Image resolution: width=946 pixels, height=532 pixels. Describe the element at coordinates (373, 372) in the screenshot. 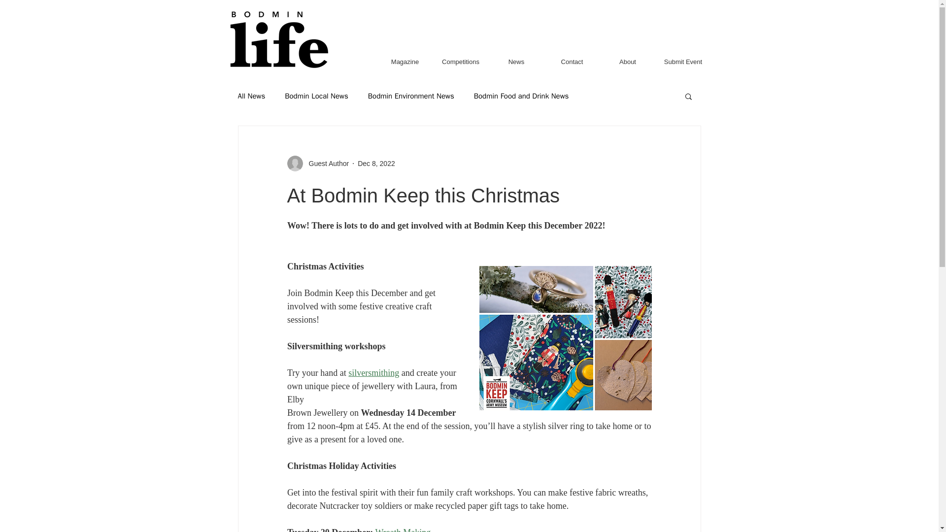

I see `silversmithing` at that location.